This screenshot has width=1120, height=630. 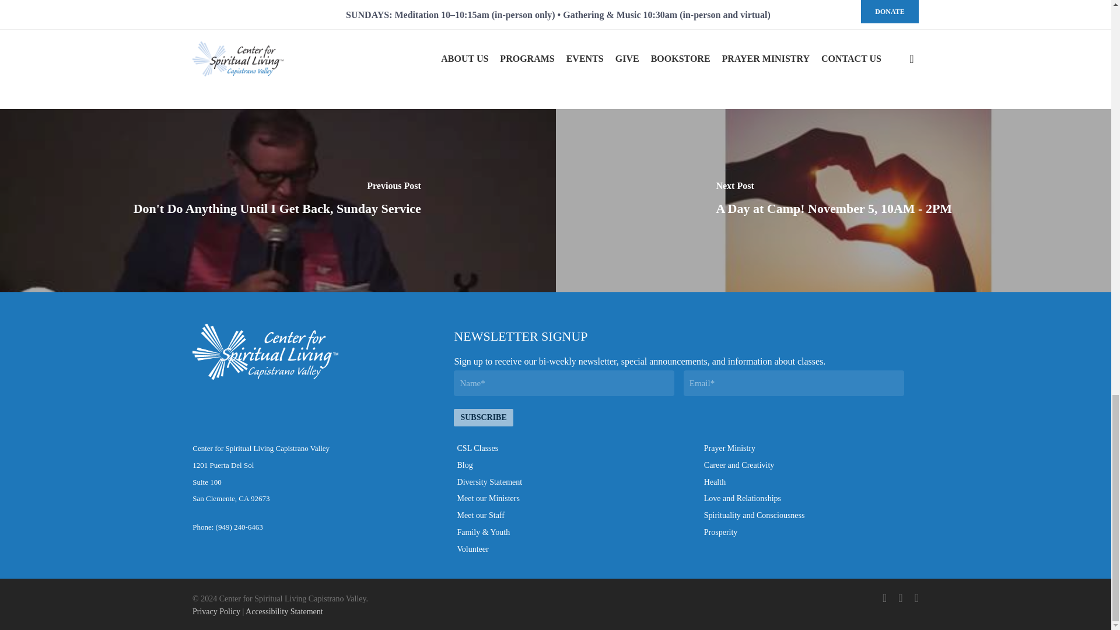 What do you see at coordinates (742, 498) in the screenshot?
I see `Love and Relationships` at bounding box center [742, 498].